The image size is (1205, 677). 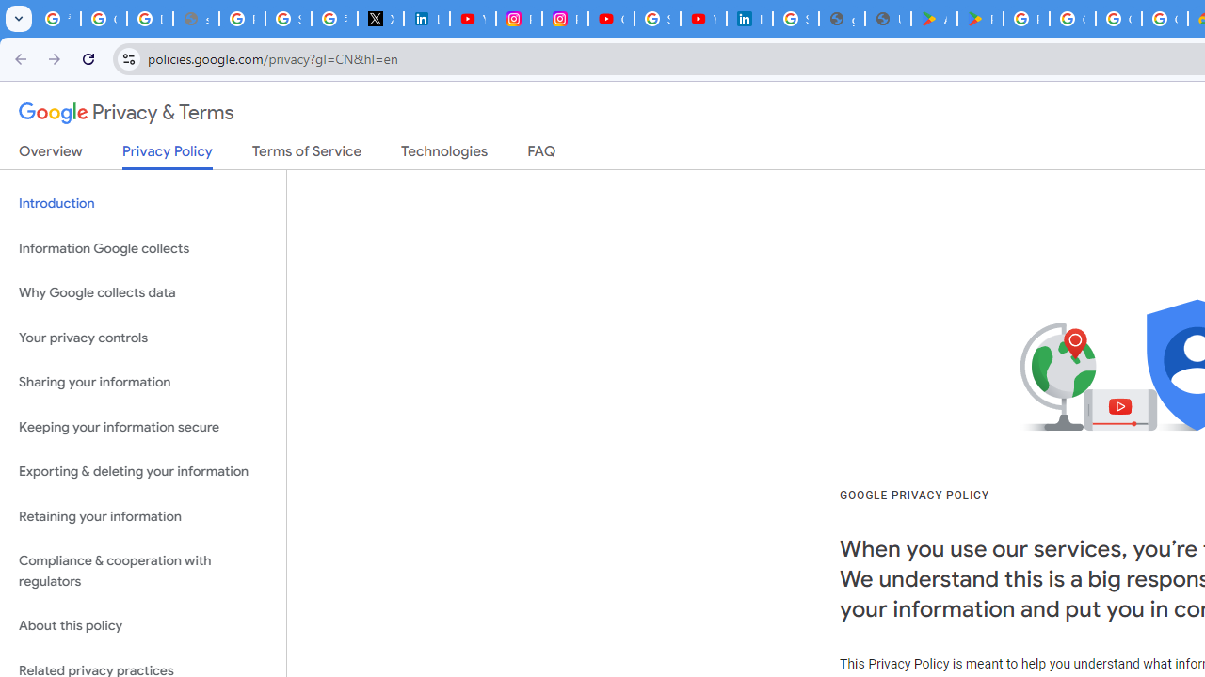 I want to click on Retaining your information, so click(x=143, y=515).